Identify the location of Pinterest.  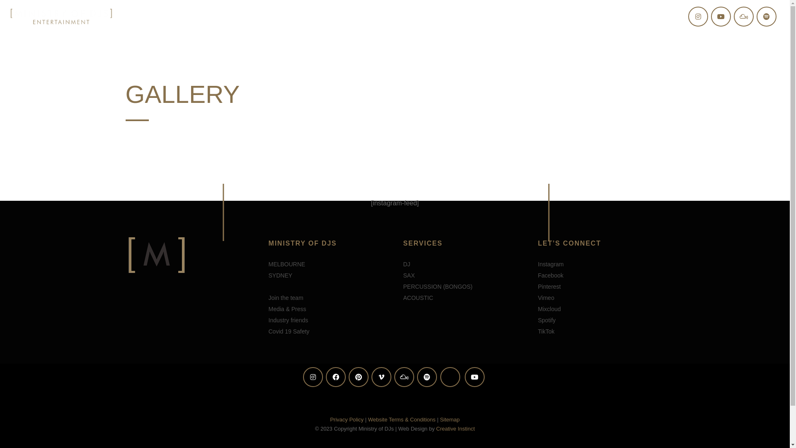
(550, 287).